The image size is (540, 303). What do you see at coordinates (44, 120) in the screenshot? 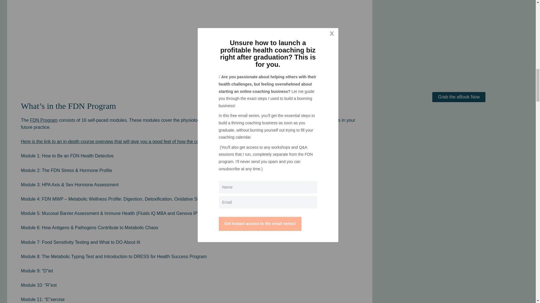
I see `FDN Program` at bounding box center [44, 120].